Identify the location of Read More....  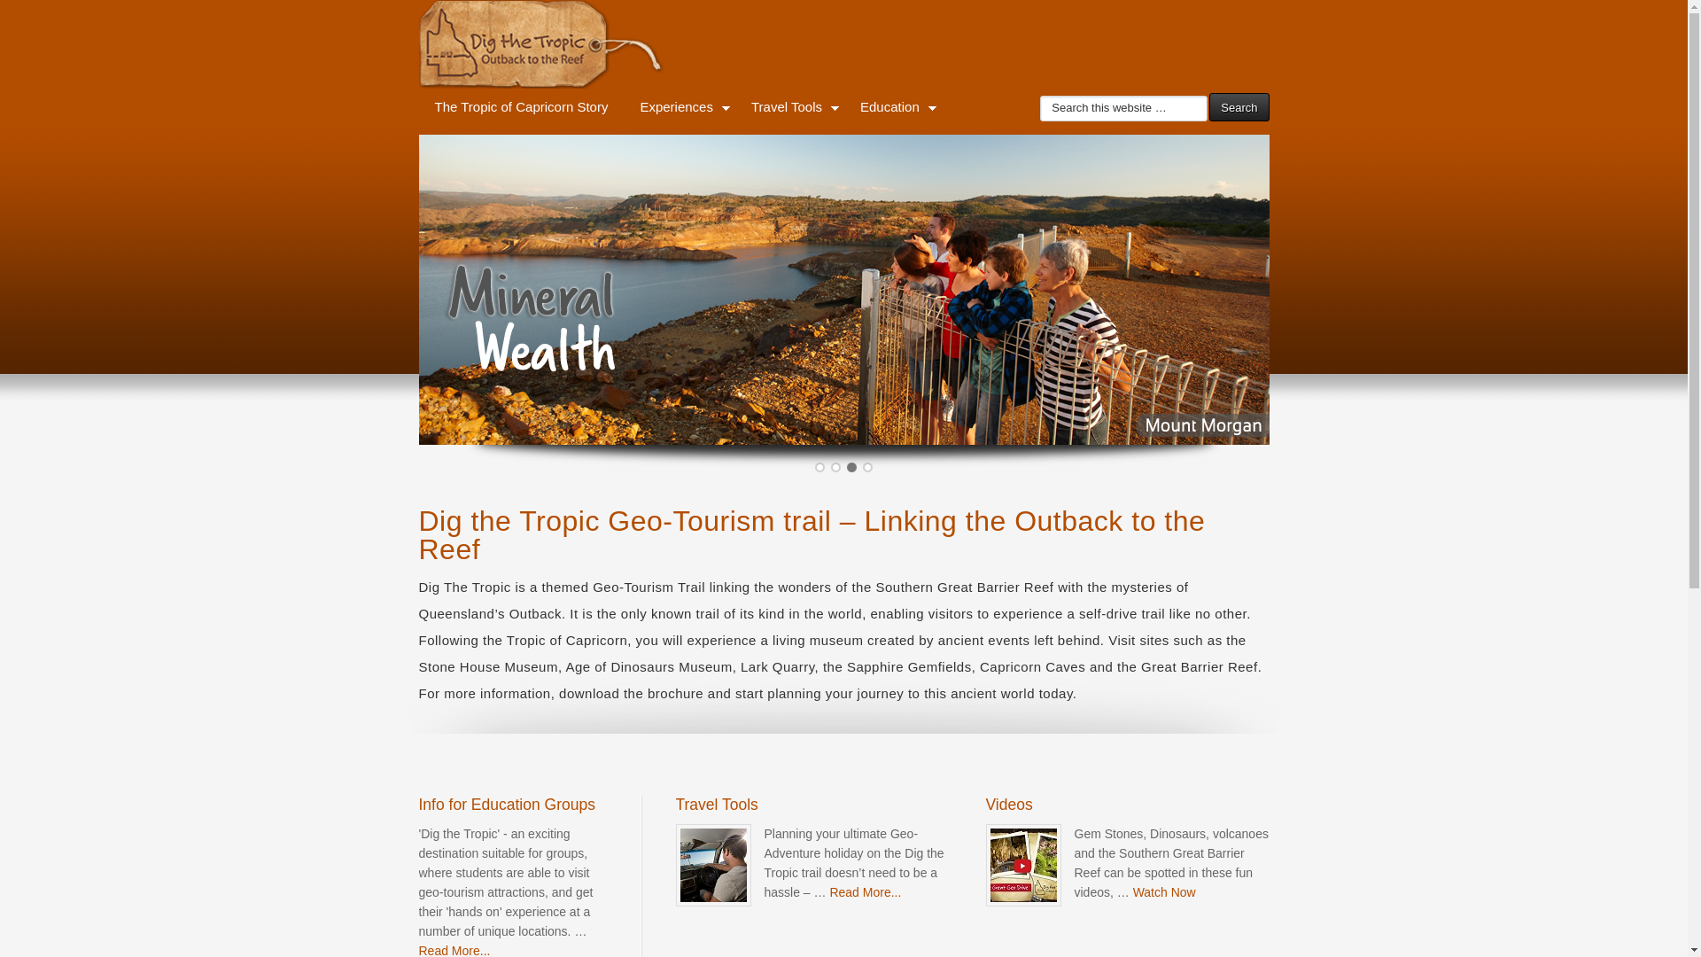
(865, 892).